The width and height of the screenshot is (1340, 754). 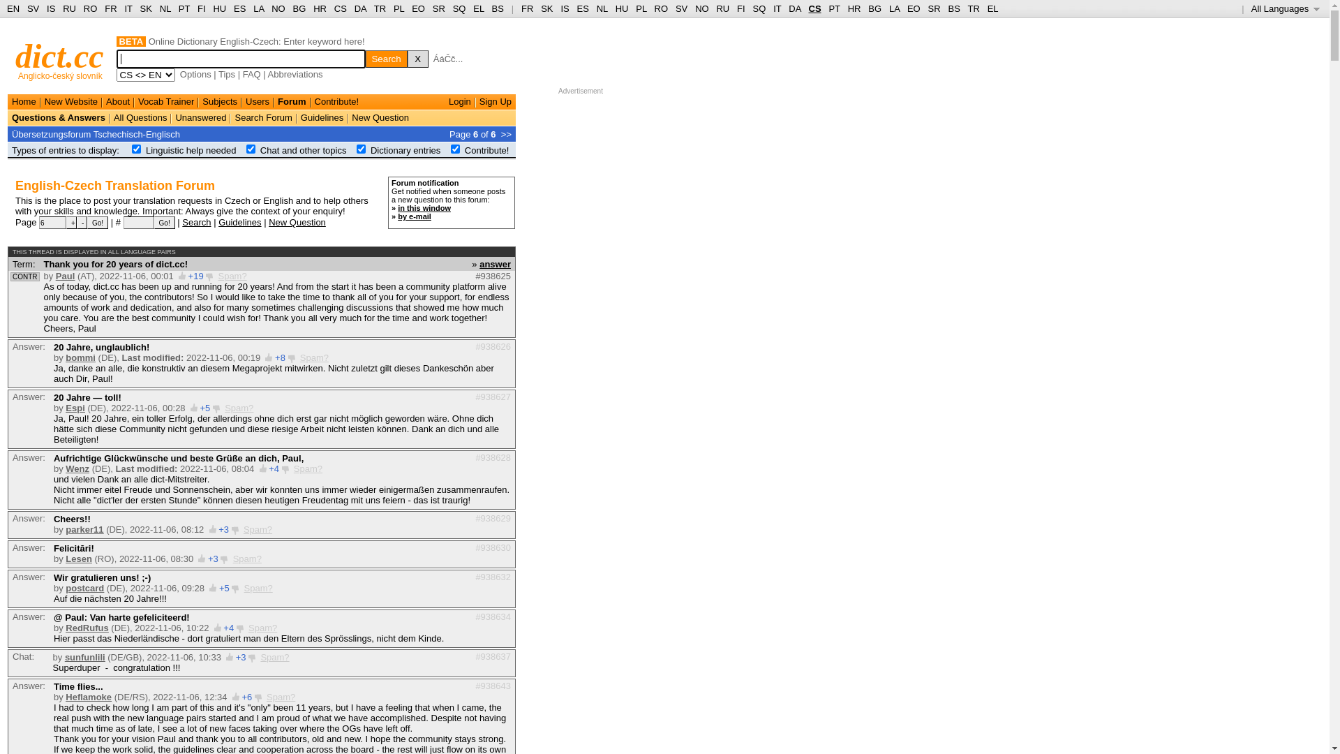 I want to click on IS, so click(x=51, y=8).